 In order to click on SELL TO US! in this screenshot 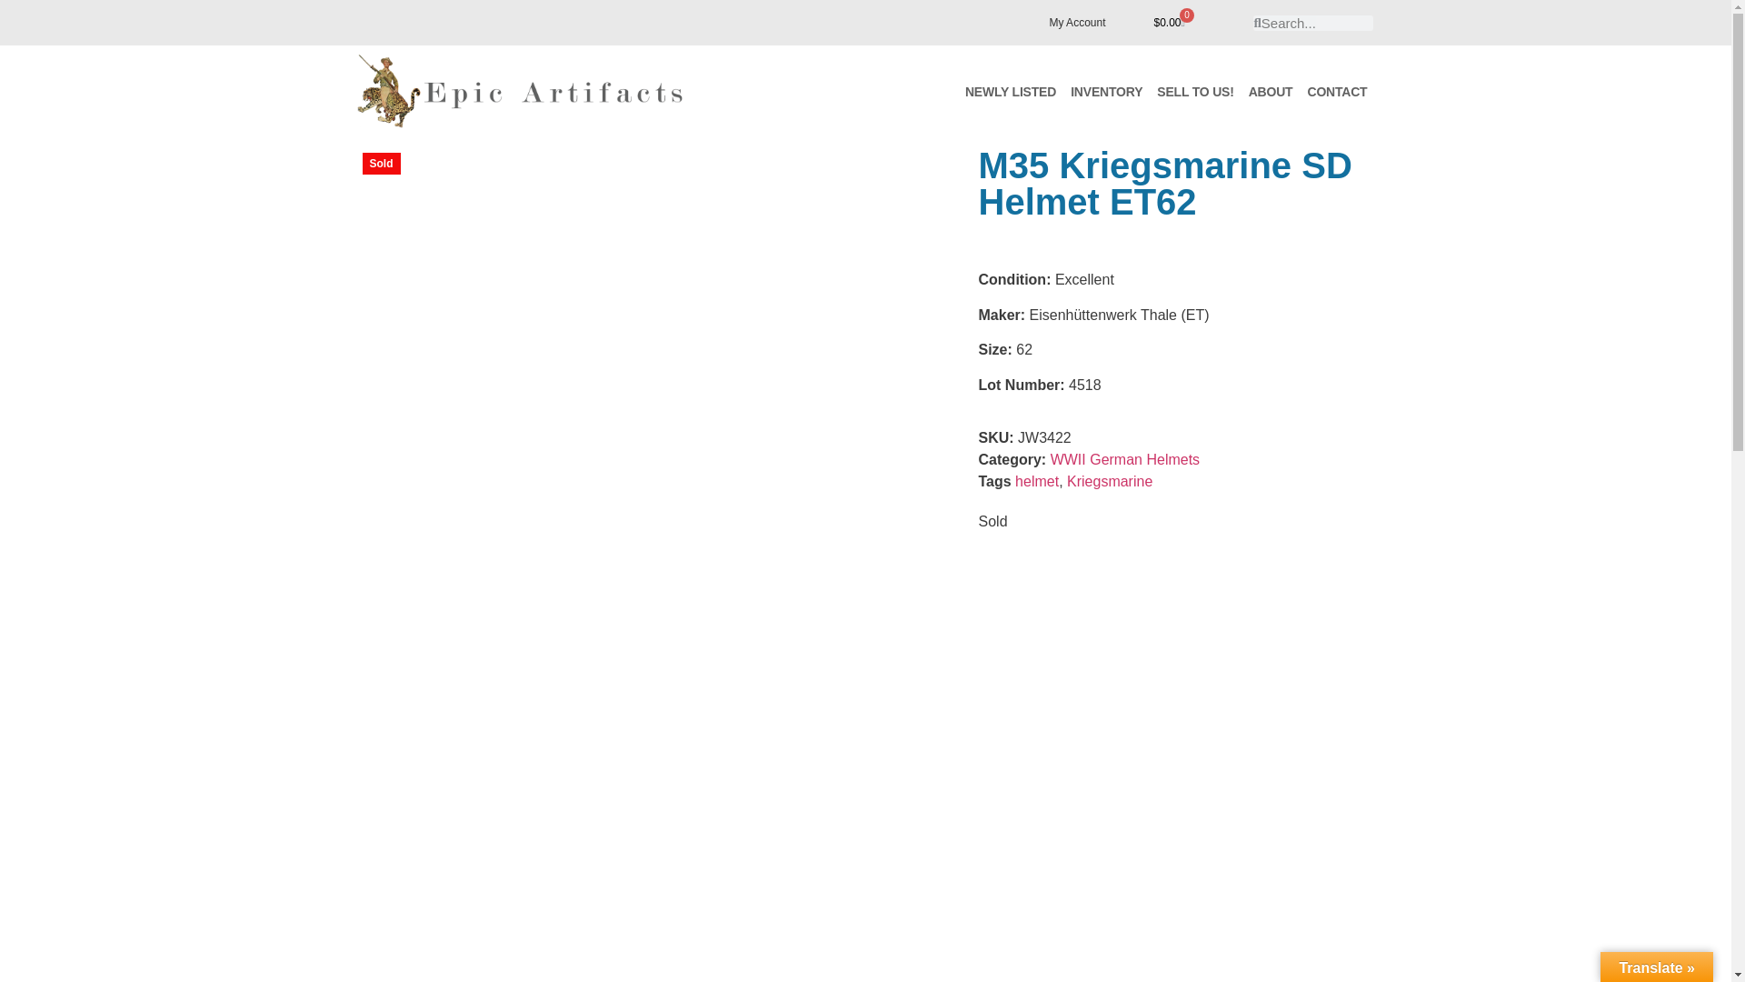, I will do `click(1195, 91)`.